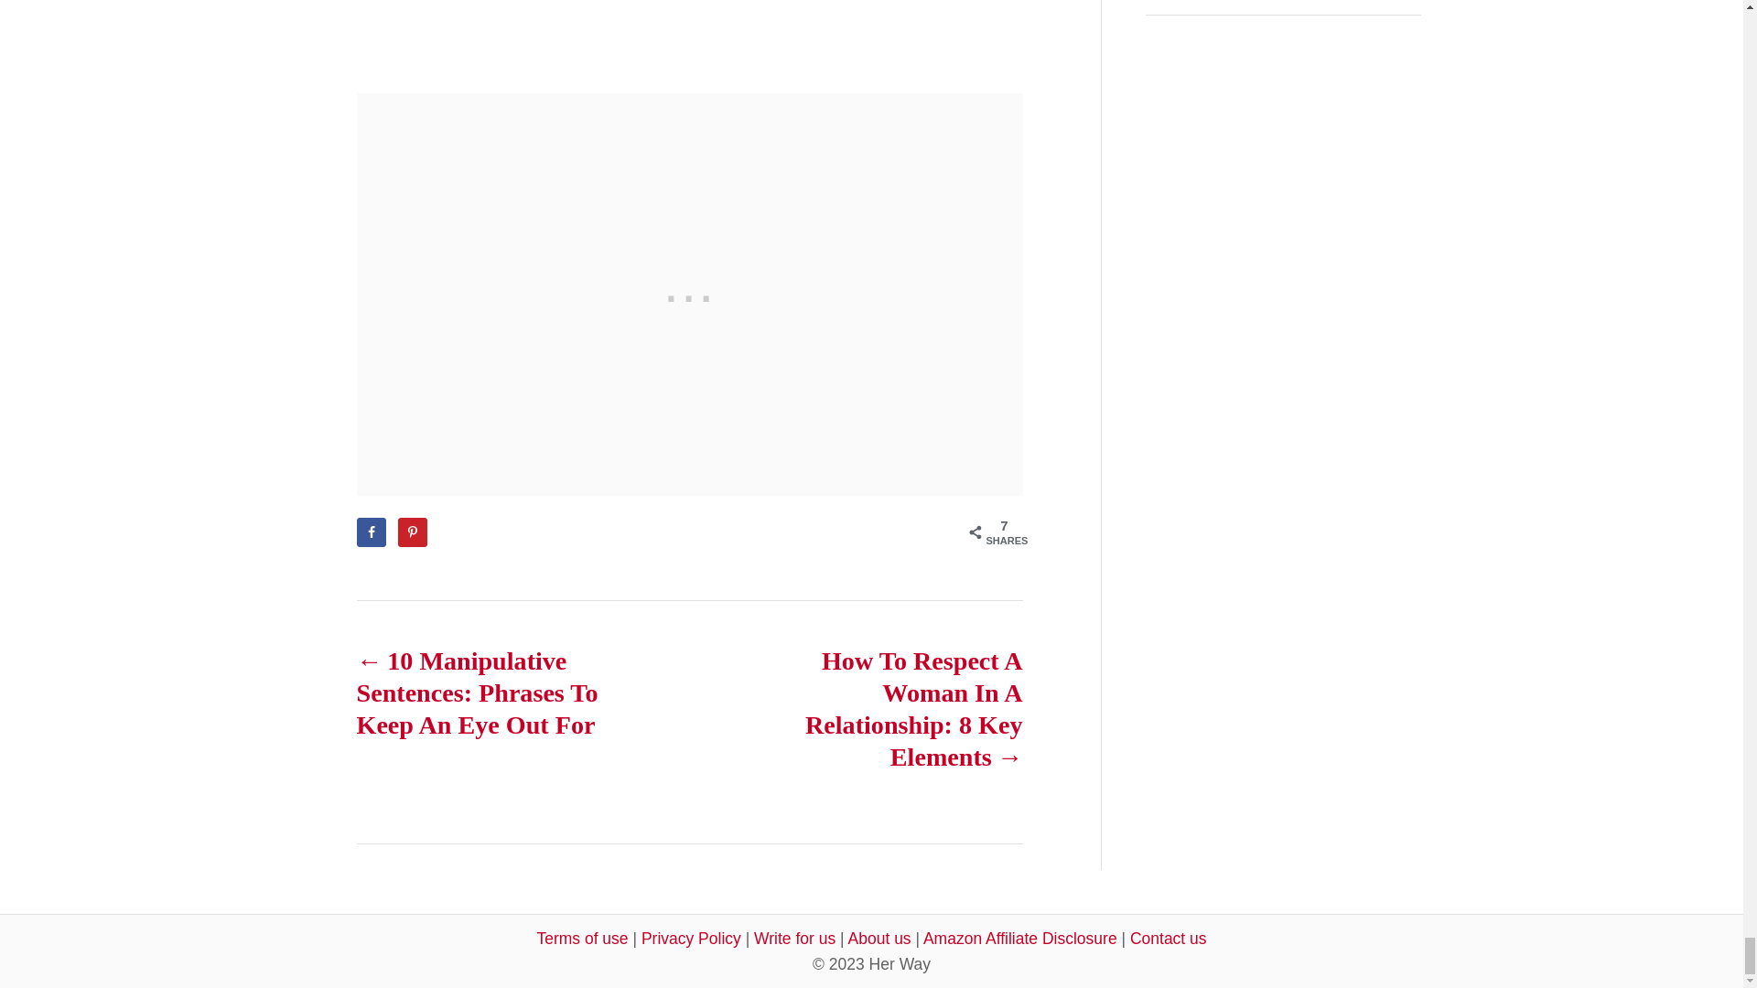 The width and height of the screenshot is (1757, 988). Describe the element at coordinates (412, 532) in the screenshot. I see `Save to Pinterest` at that location.